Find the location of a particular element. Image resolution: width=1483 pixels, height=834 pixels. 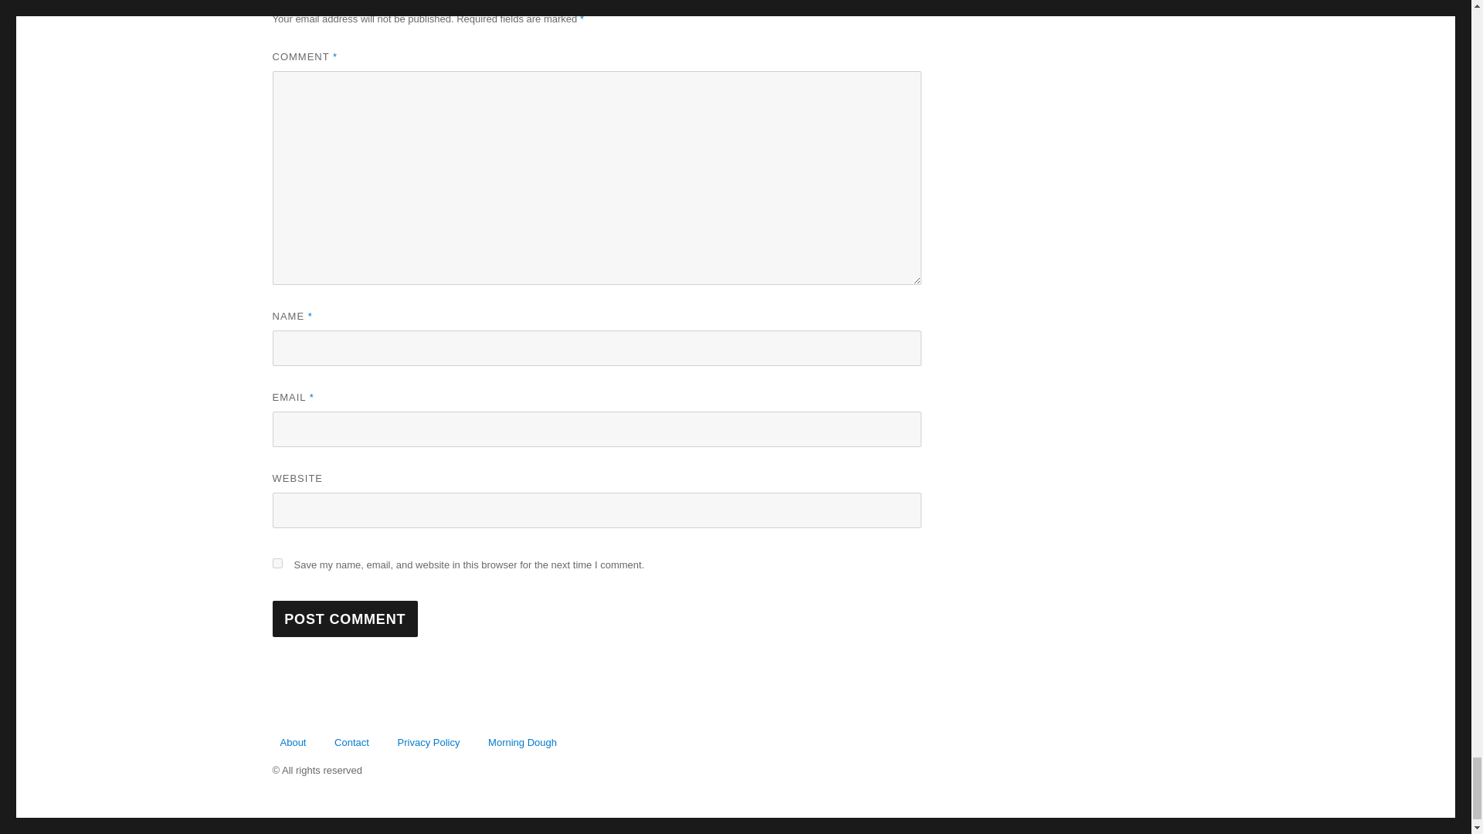

Post Comment is located at coordinates (344, 619).